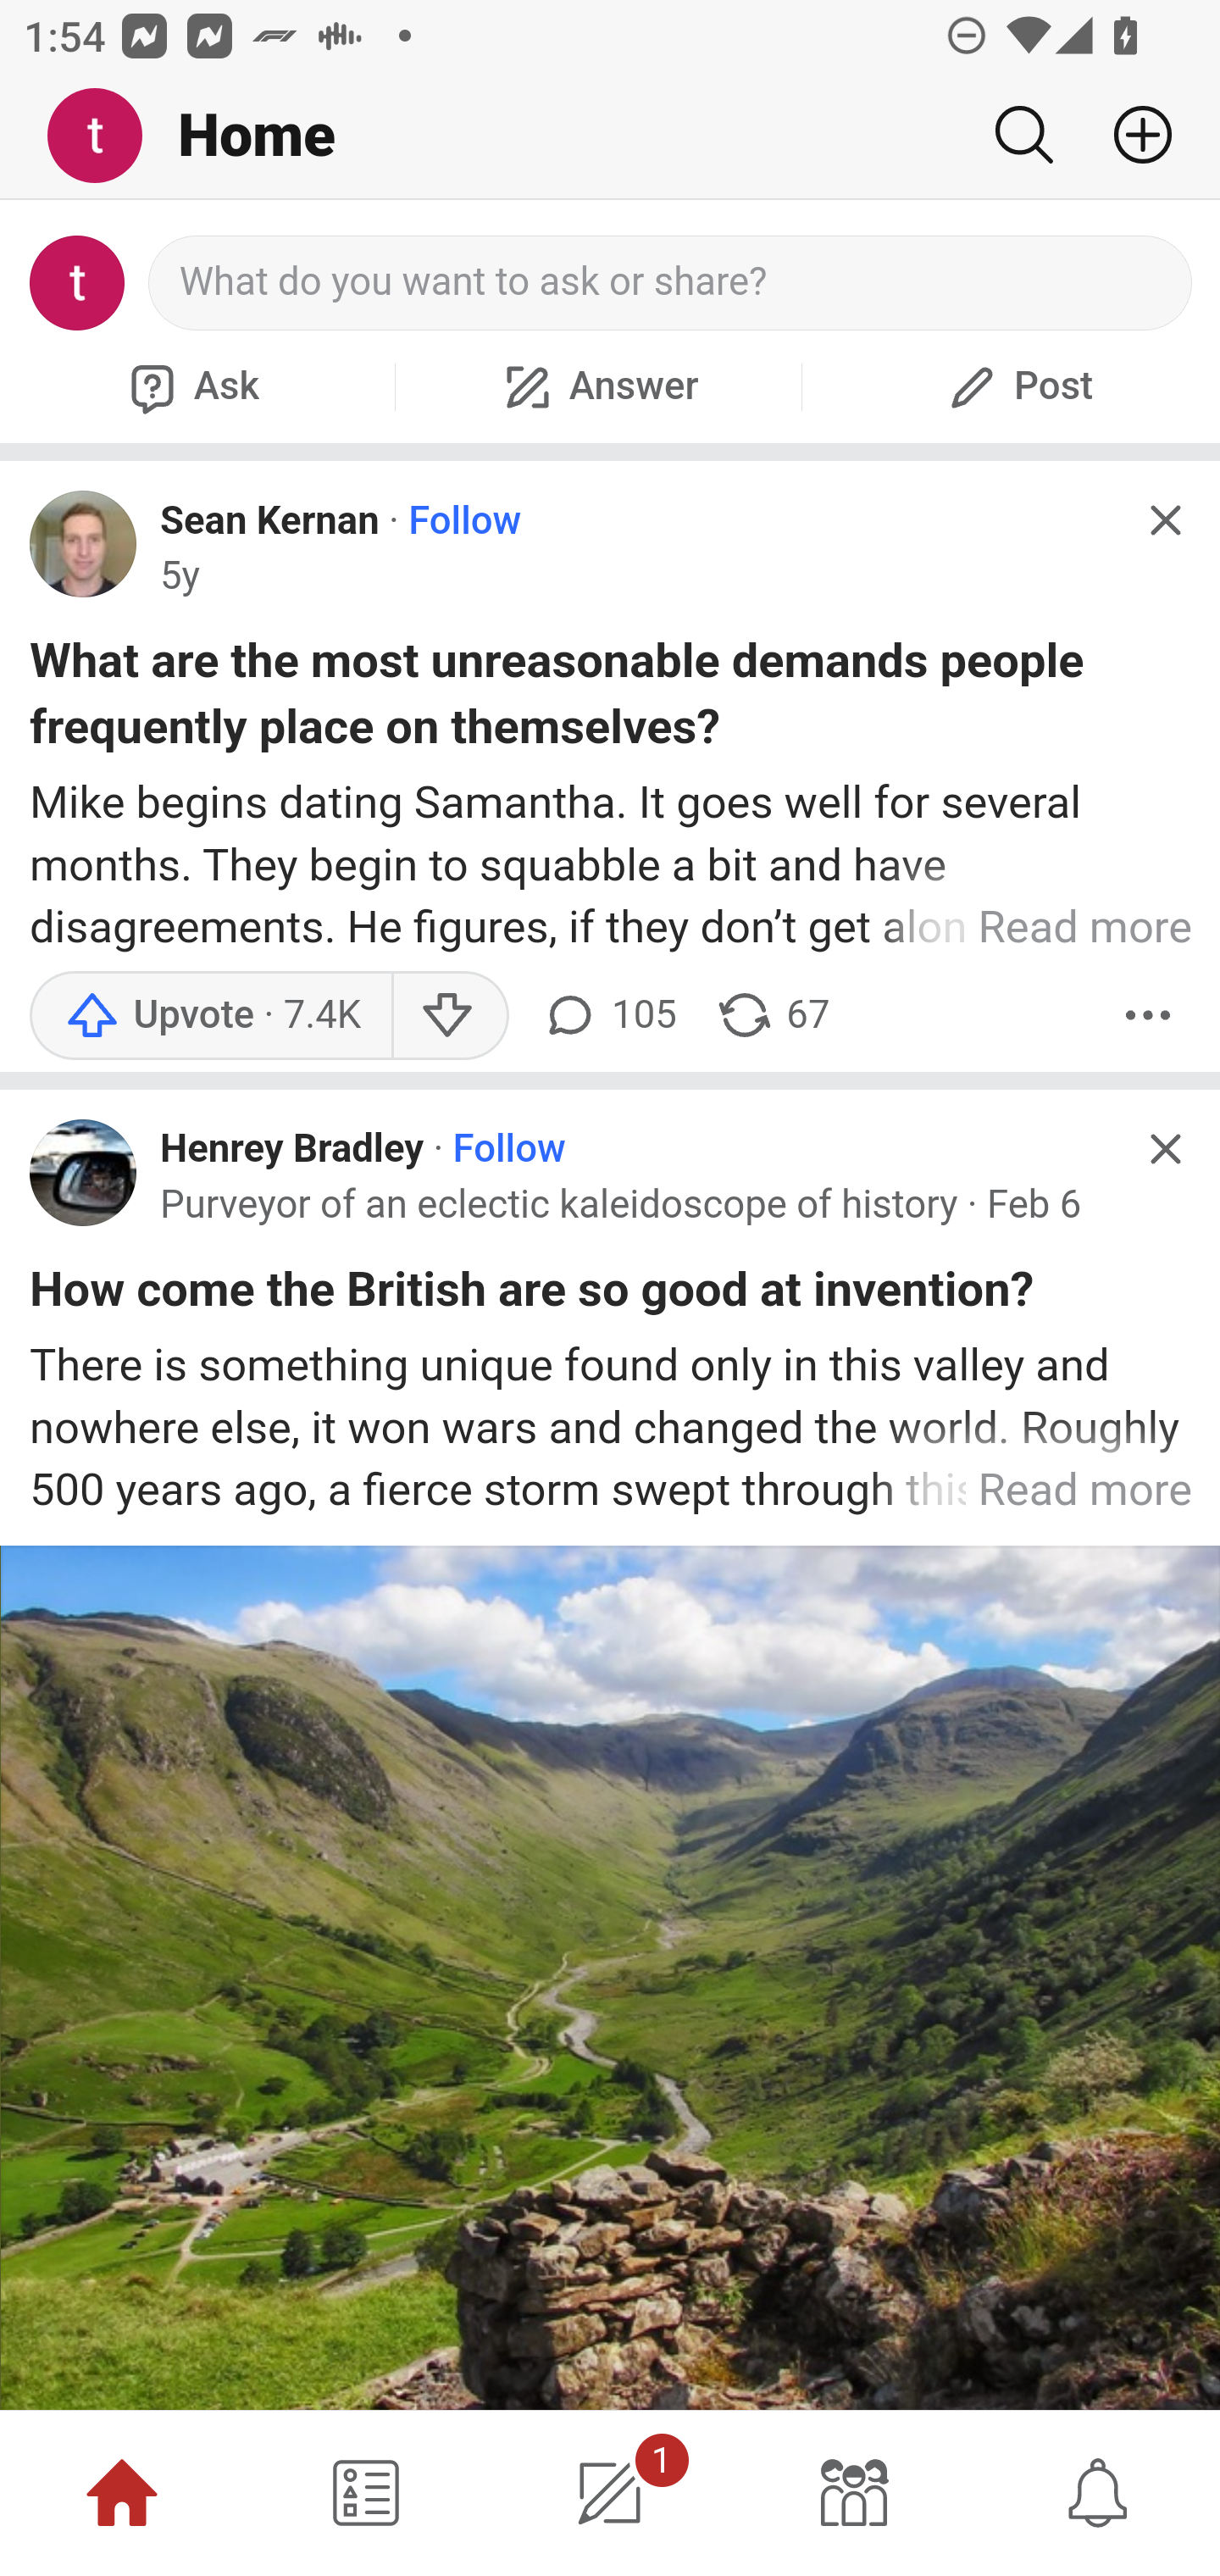 The height and width of the screenshot is (2576, 1220). Describe the element at coordinates (772, 1015) in the screenshot. I see `67 shares` at that location.